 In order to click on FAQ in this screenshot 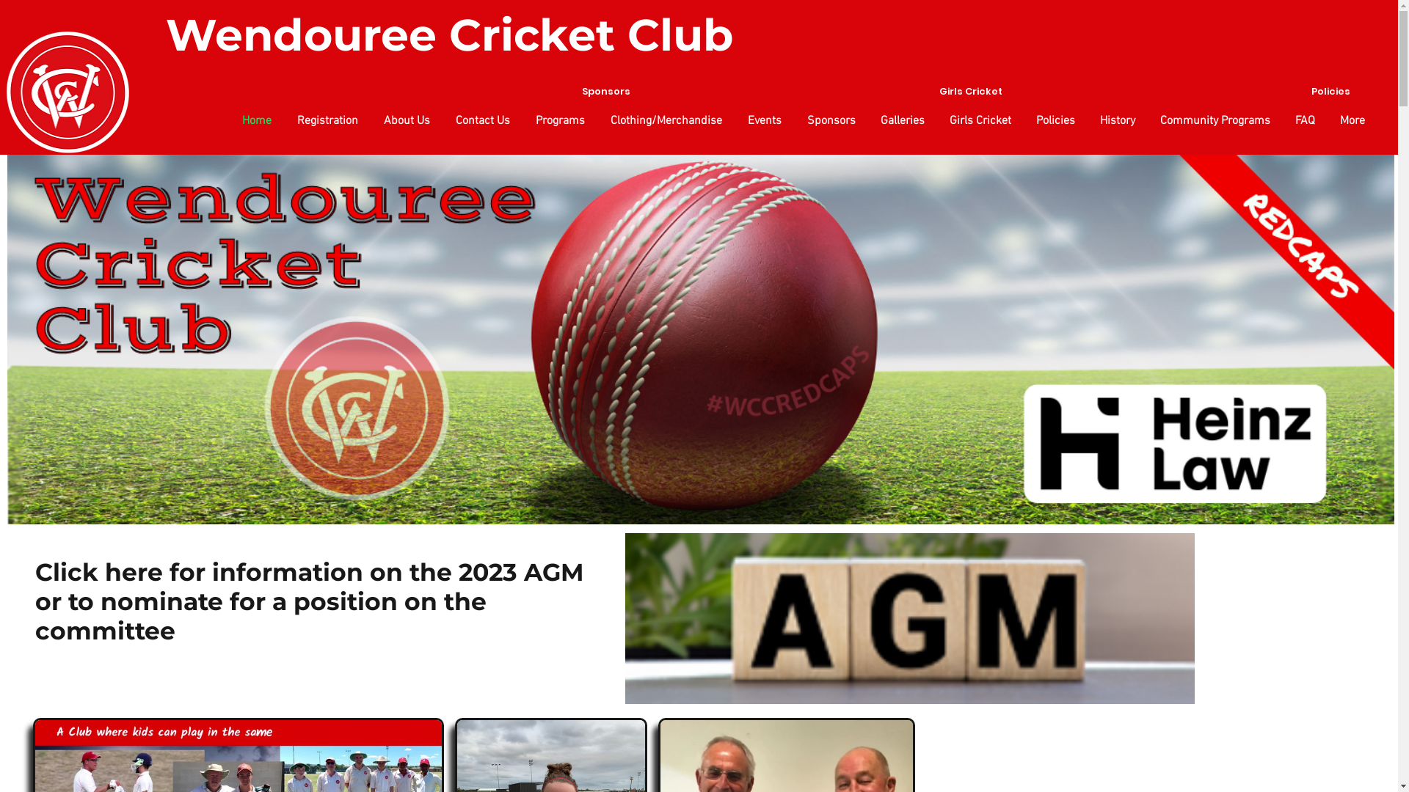, I will do `click(1303, 121)`.